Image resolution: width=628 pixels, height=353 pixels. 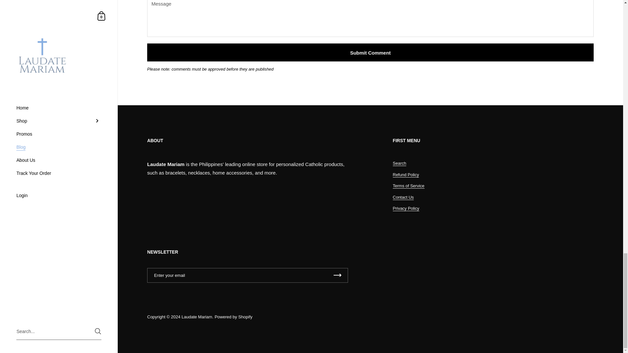 What do you see at coordinates (409, 186) in the screenshot?
I see `Terms of Service` at bounding box center [409, 186].